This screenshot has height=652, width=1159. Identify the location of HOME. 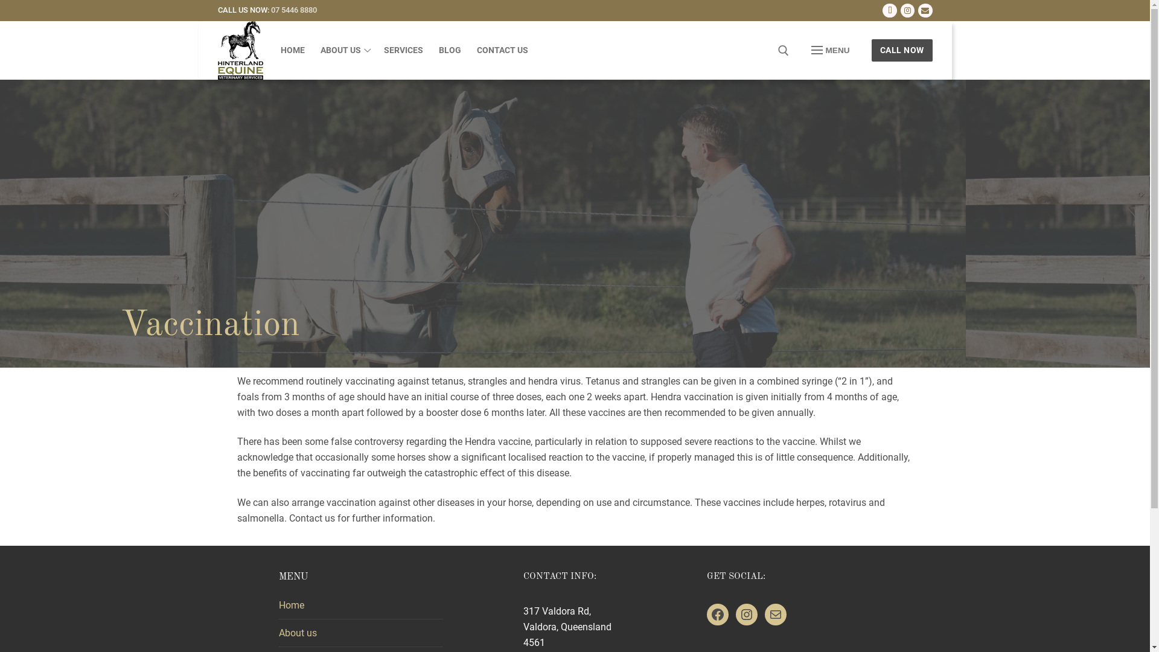
(293, 51).